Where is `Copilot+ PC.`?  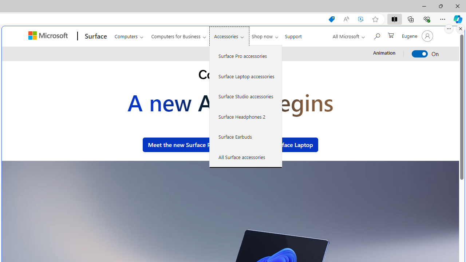
Copilot+ PC. is located at coordinates (230, 76).